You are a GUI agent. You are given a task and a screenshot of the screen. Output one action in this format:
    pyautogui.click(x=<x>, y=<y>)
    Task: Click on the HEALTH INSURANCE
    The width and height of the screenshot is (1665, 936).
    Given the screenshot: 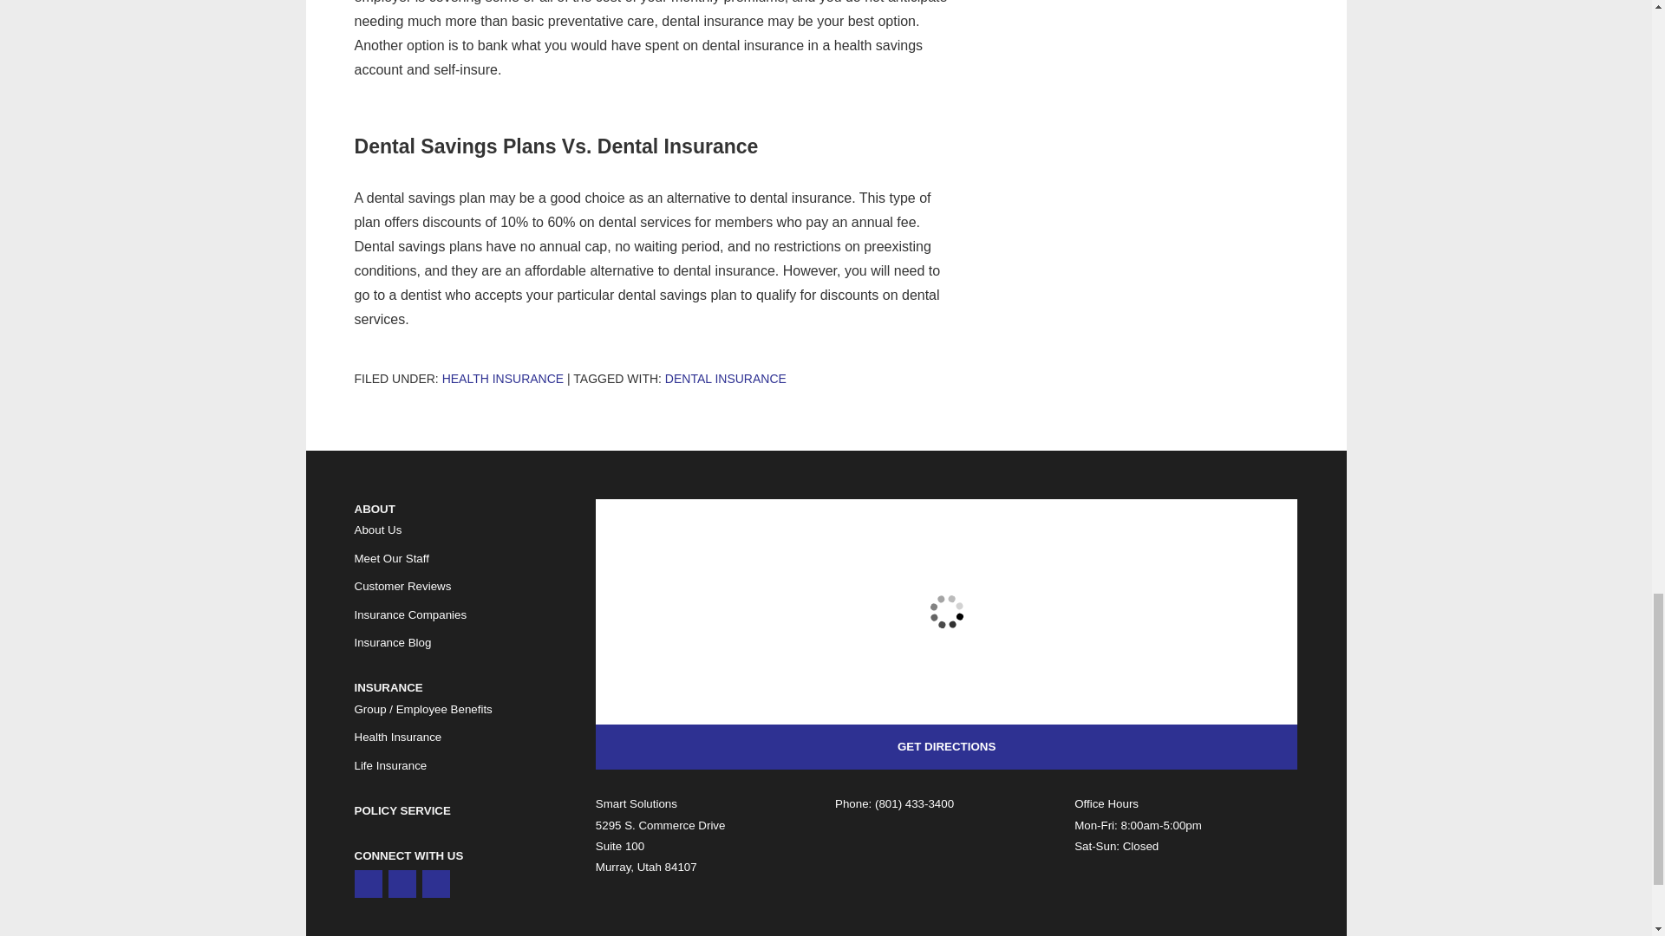 What is the action you would take?
    pyautogui.click(x=503, y=378)
    